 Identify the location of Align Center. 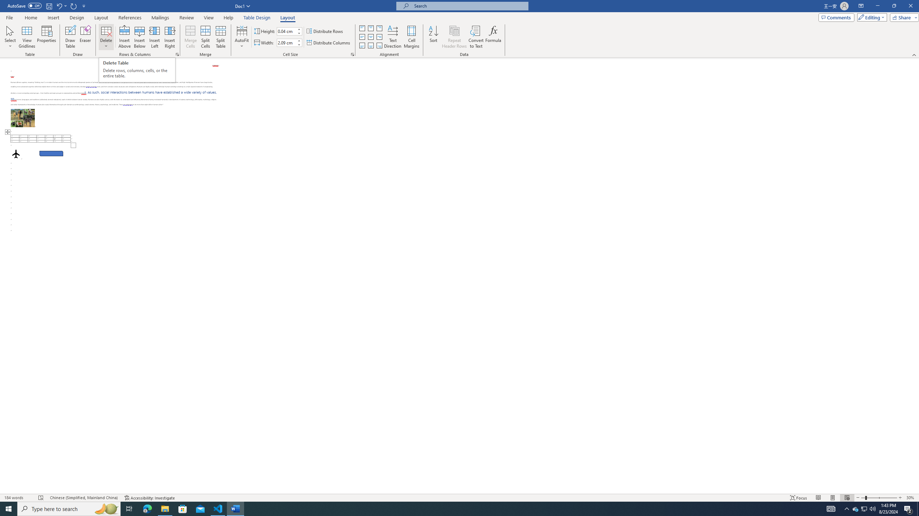
(370, 37).